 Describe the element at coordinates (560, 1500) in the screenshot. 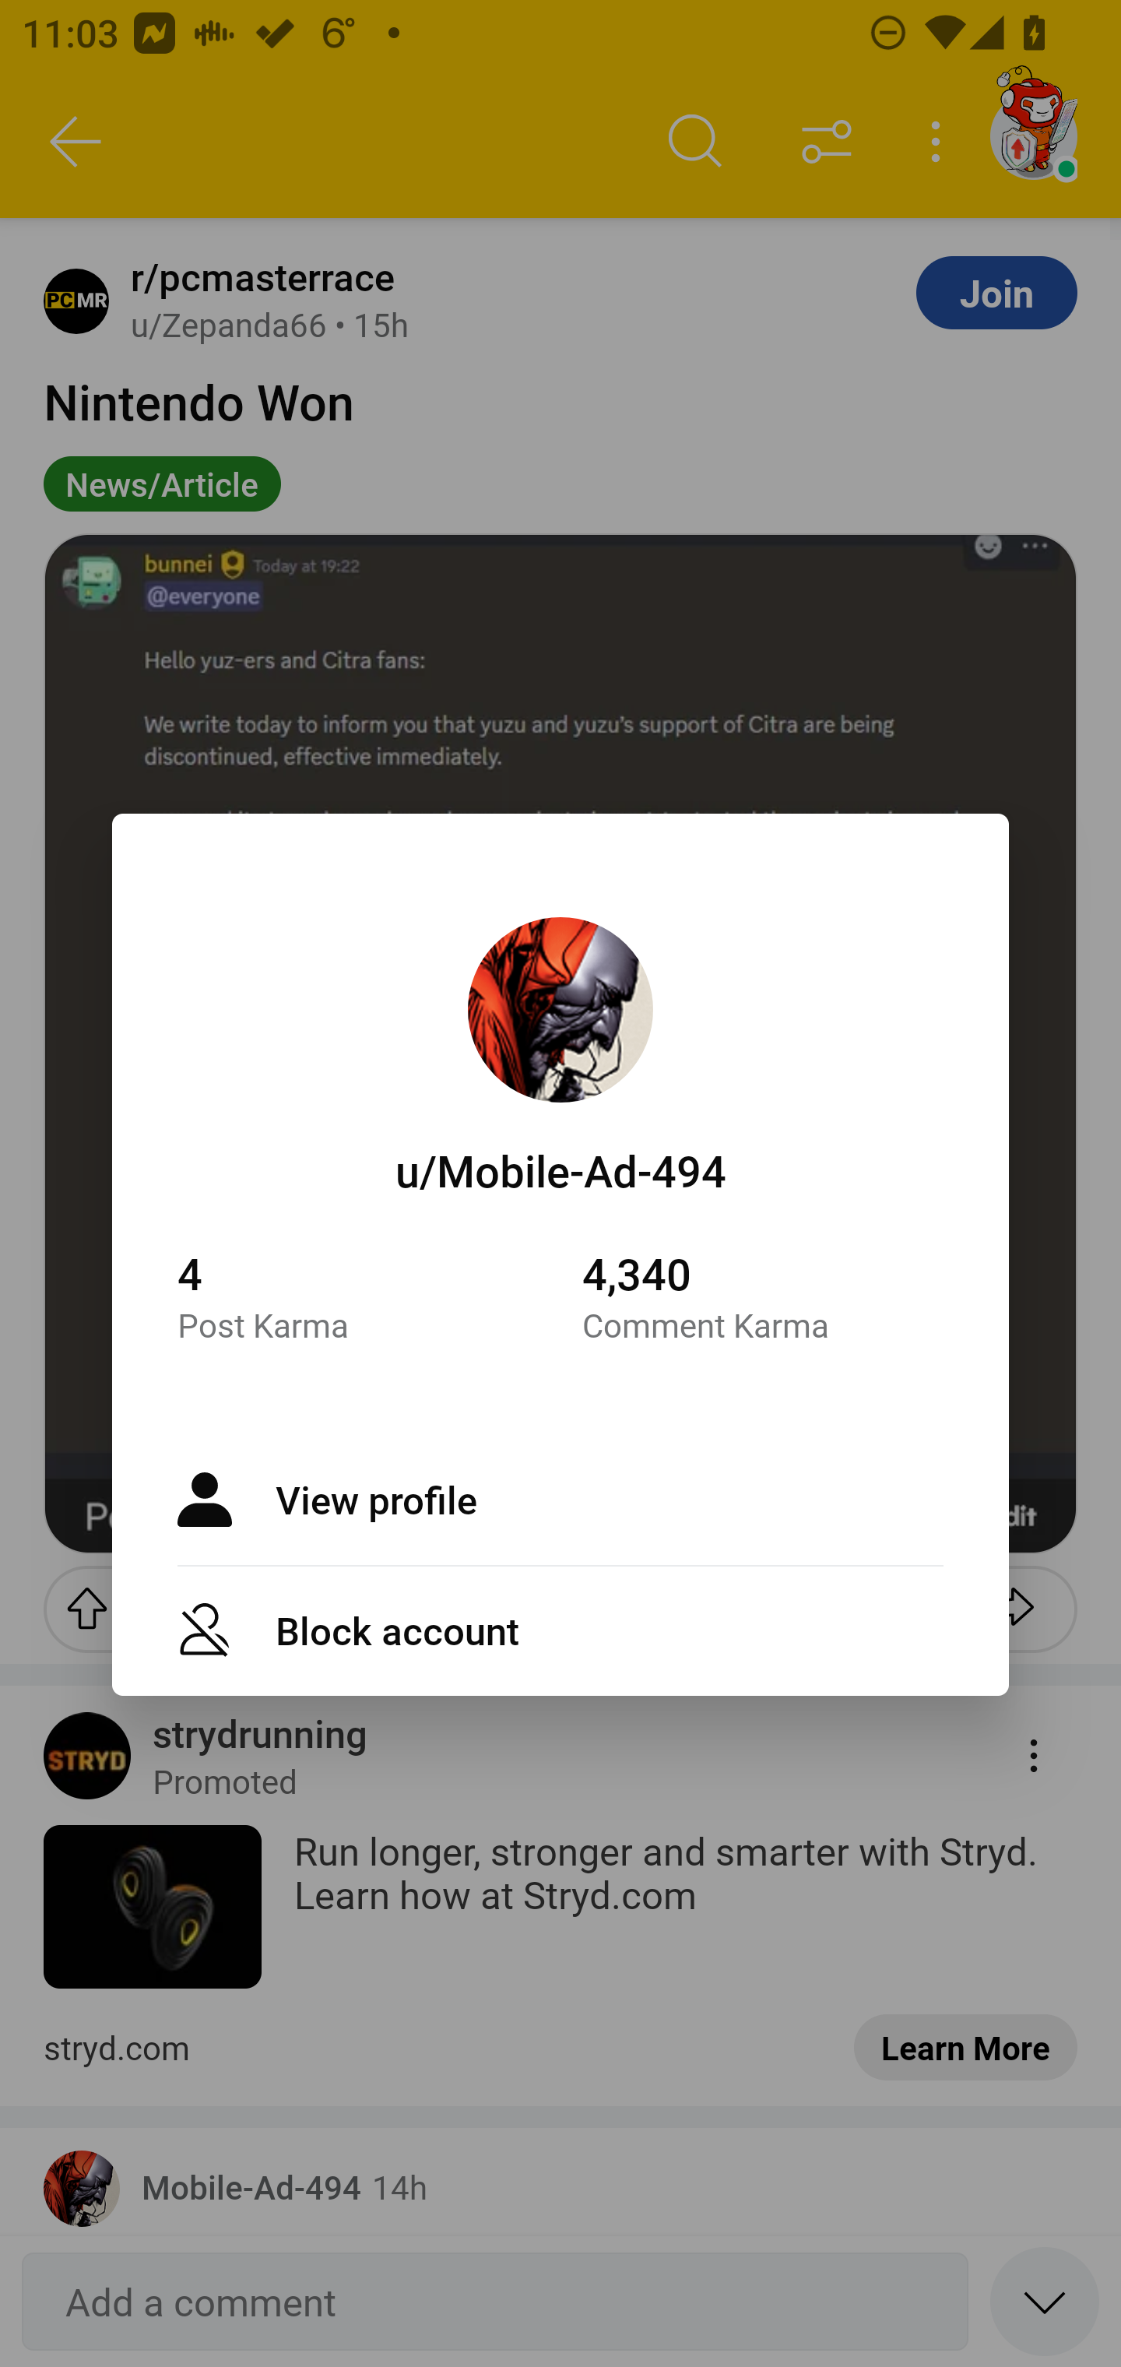

I see `View profile` at that location.